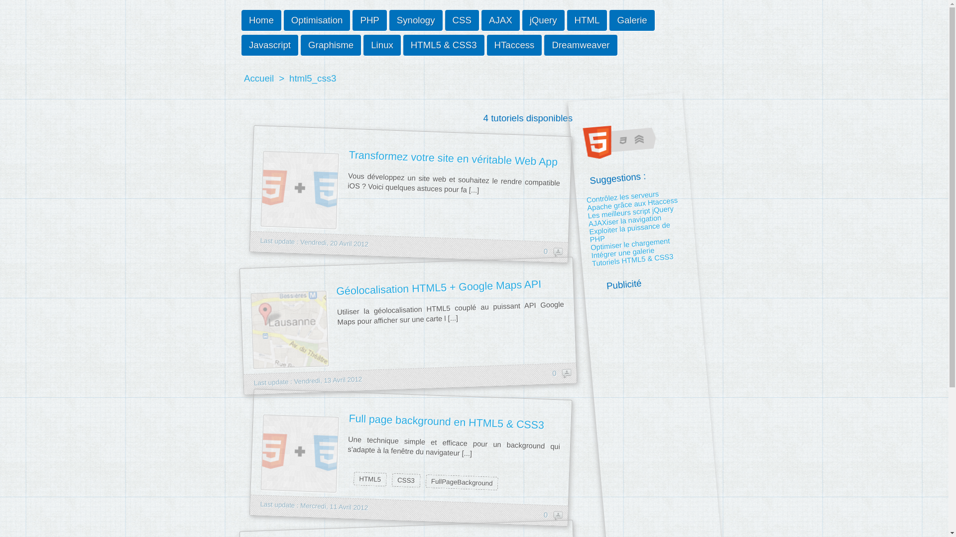  Describe the element at coordinates (544, 20) in the screenshot. I see `jQuery` at that location.